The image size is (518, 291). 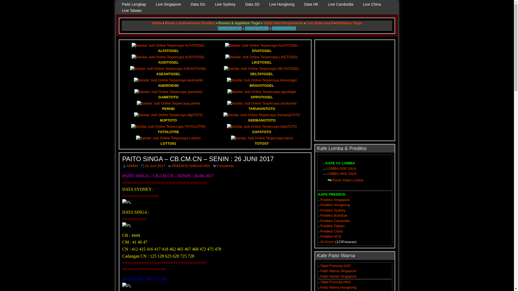 What do you see at coordinates (168, 57) in the screenshot?
I see `Bandar Judi Online Terpercaya AUDITOGEL` at bounding box center [168, 57].